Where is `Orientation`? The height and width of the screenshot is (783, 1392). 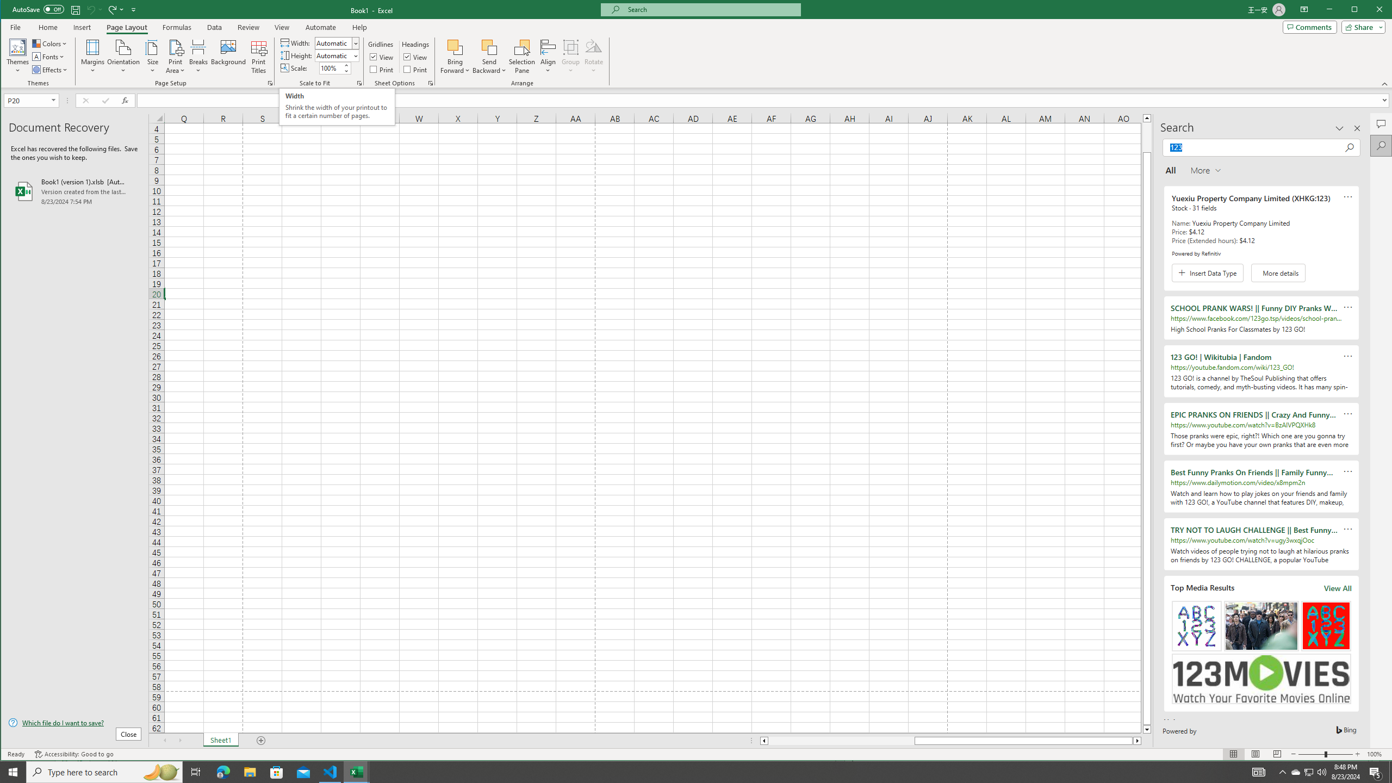
Orientation is located at coordinates (51, 70).